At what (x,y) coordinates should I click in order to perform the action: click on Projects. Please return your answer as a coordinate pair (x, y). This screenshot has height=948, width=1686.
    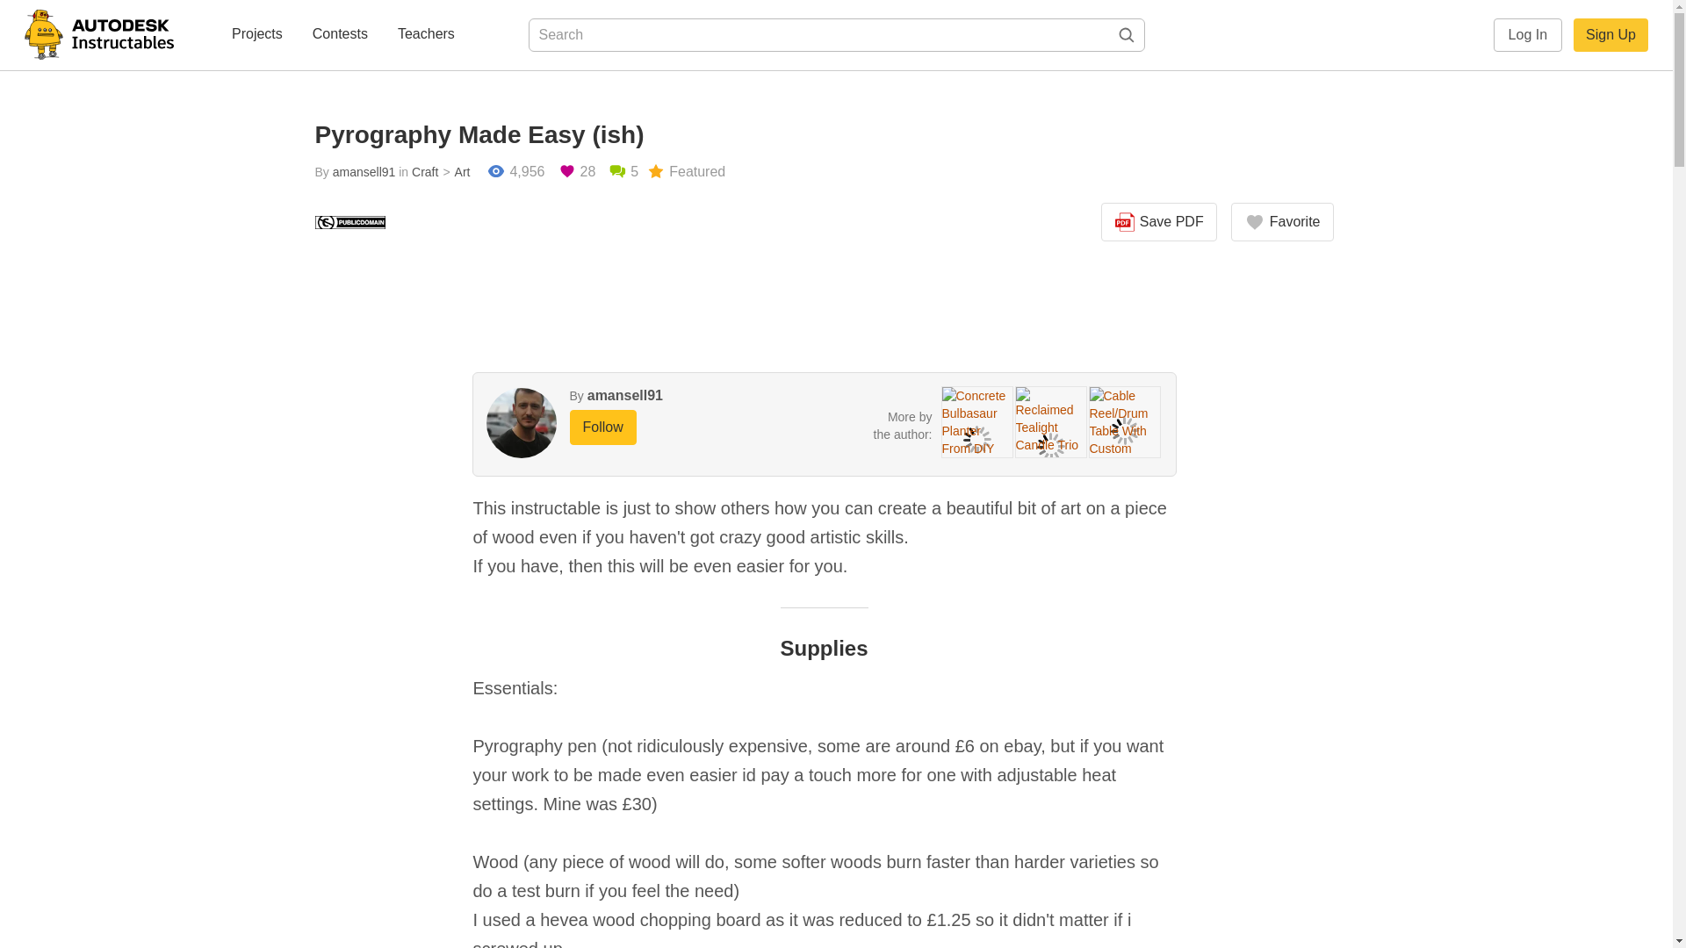
    Looking at the image, I should click on (256, 35).